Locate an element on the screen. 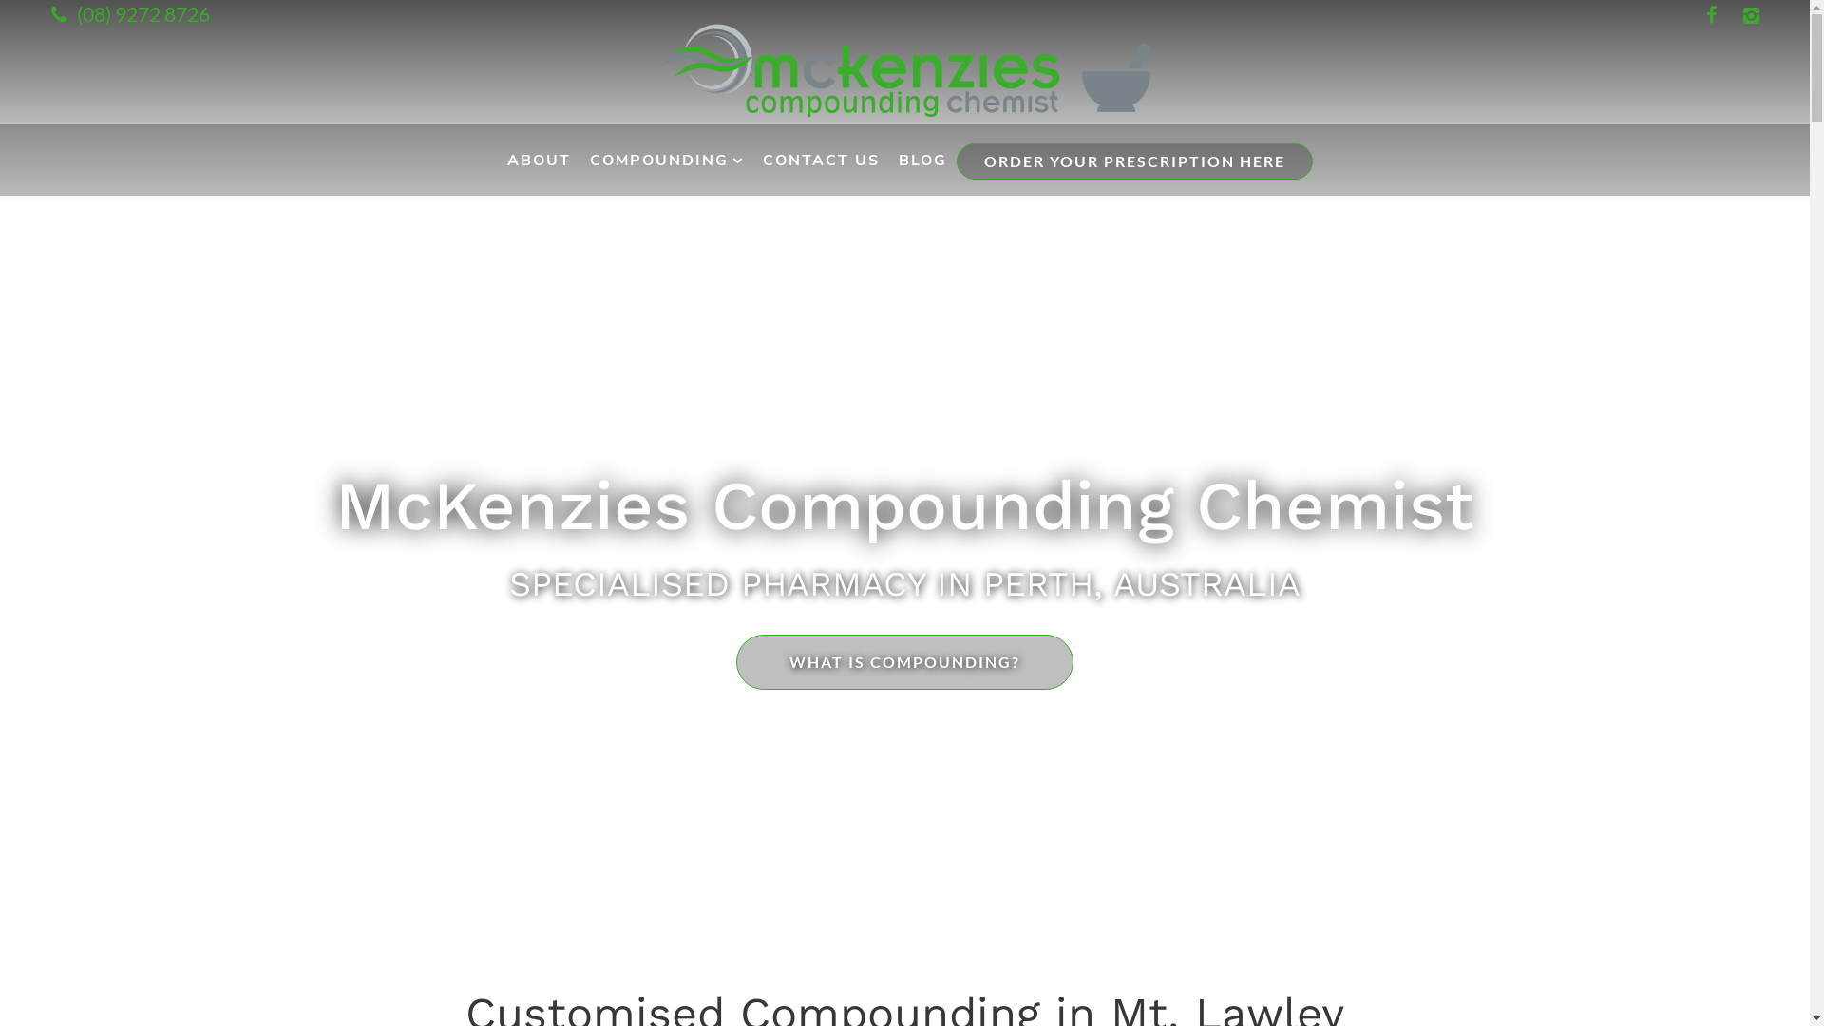 This screenshot has width=1824, height=1026. COMPOUNDING is located at coordinates (666, 160).